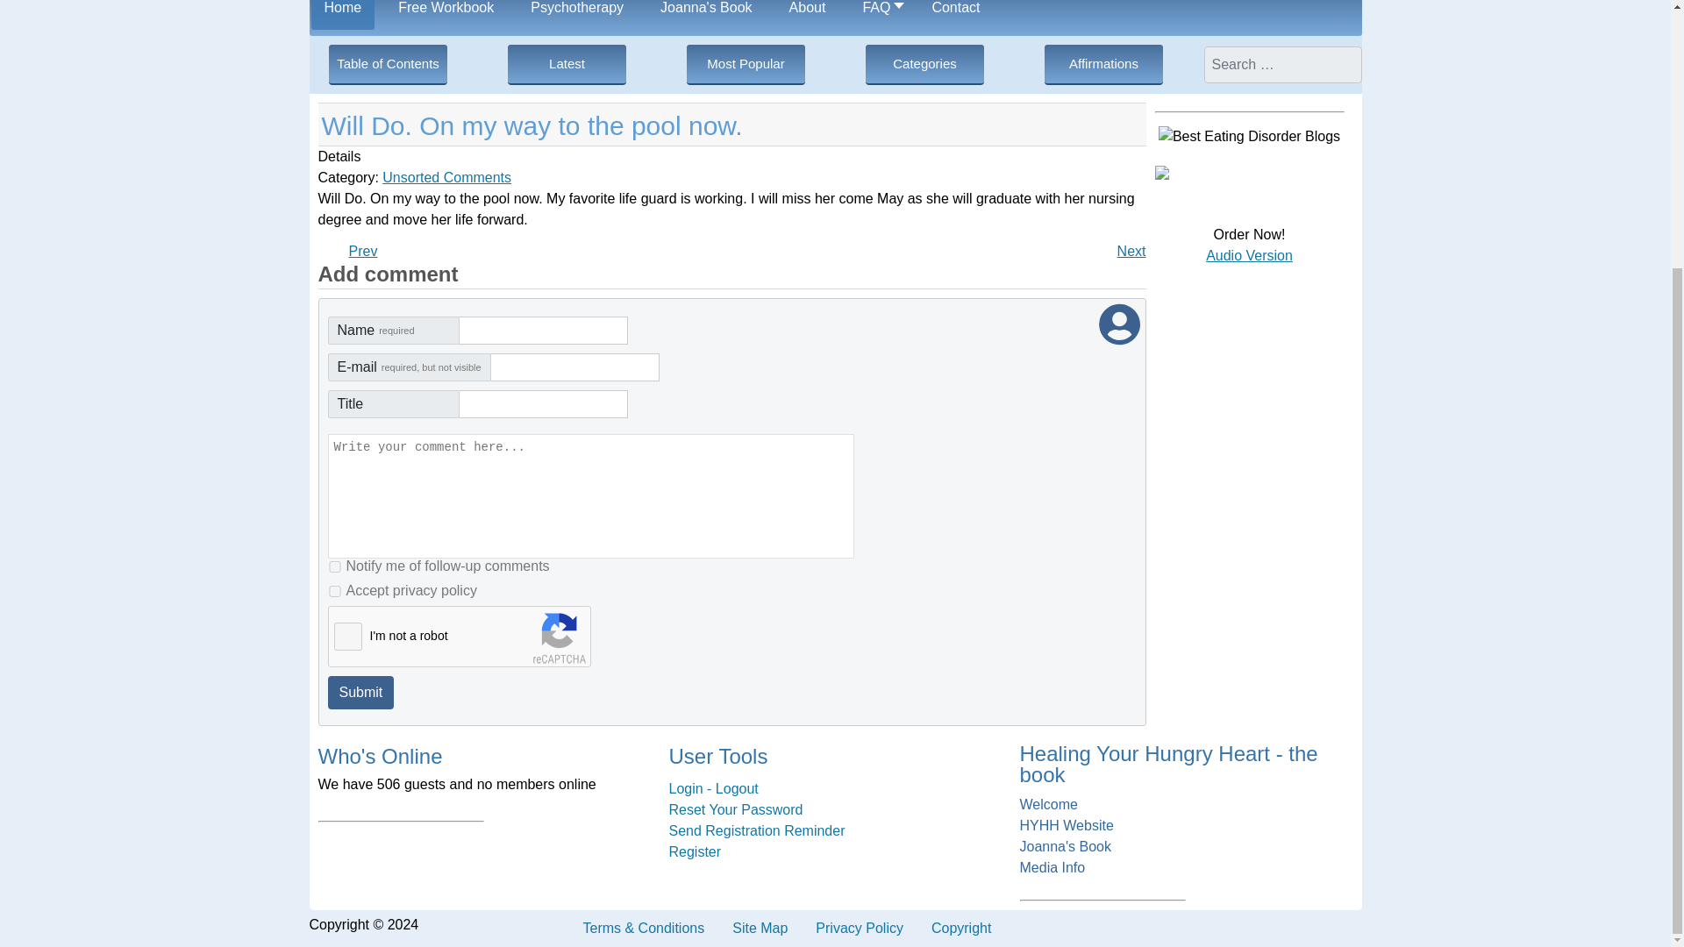 This screenshot has width=1684, height=947. I want to click on Next, so click(1131, 251).